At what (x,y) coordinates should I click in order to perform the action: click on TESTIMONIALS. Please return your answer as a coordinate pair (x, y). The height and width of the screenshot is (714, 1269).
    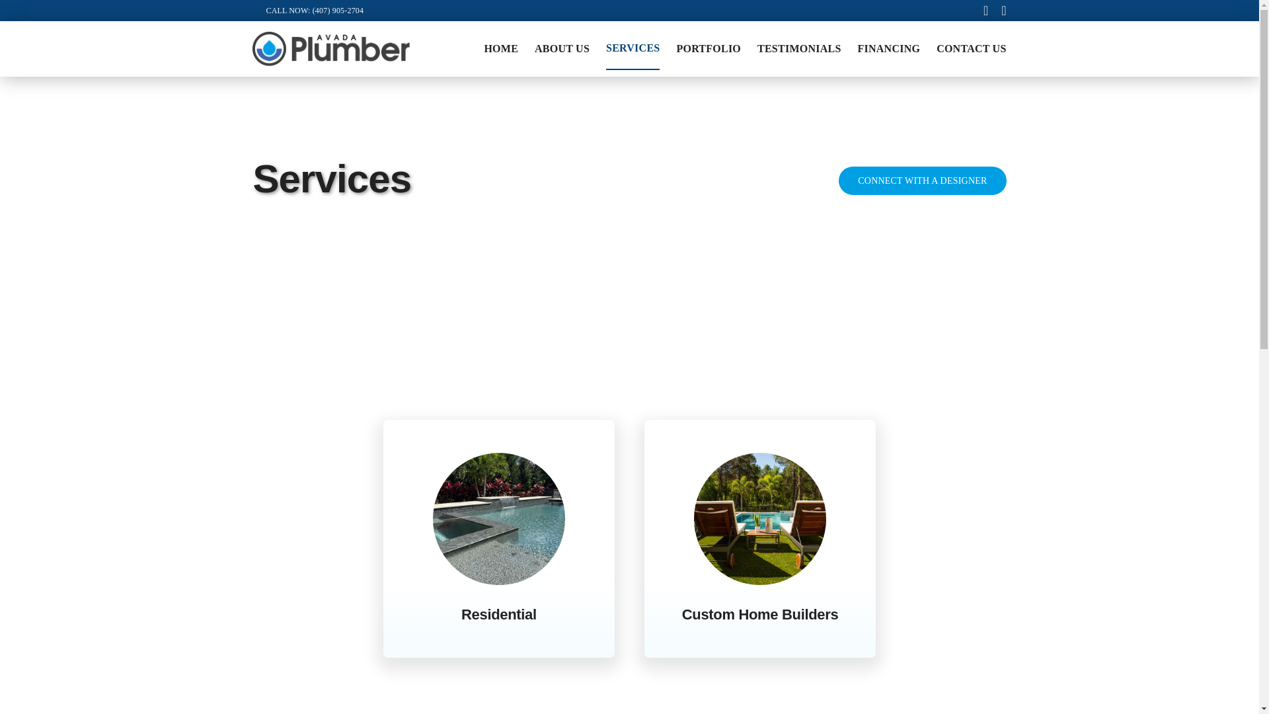
    Looking at the image, I should click on (798, 49).